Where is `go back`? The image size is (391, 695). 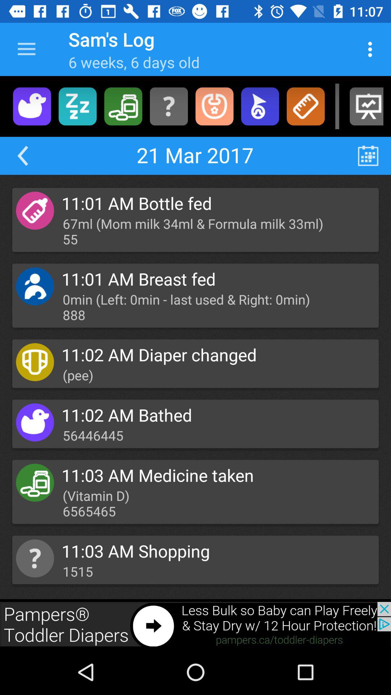
go back is located at coordinates (22, 156).